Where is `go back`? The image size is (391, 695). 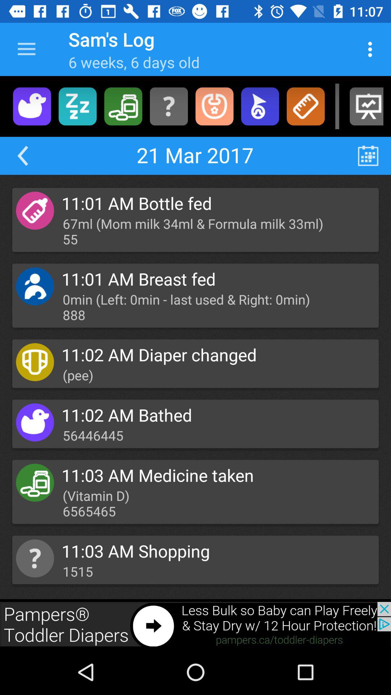
go back is located at coordinates (22, 156).